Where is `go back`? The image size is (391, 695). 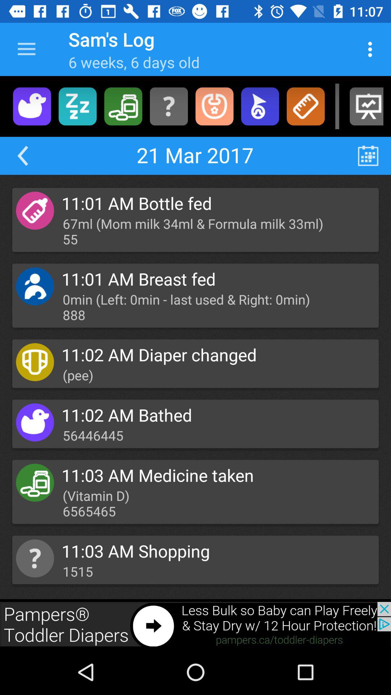
go back is located at coordinates (22, 156).